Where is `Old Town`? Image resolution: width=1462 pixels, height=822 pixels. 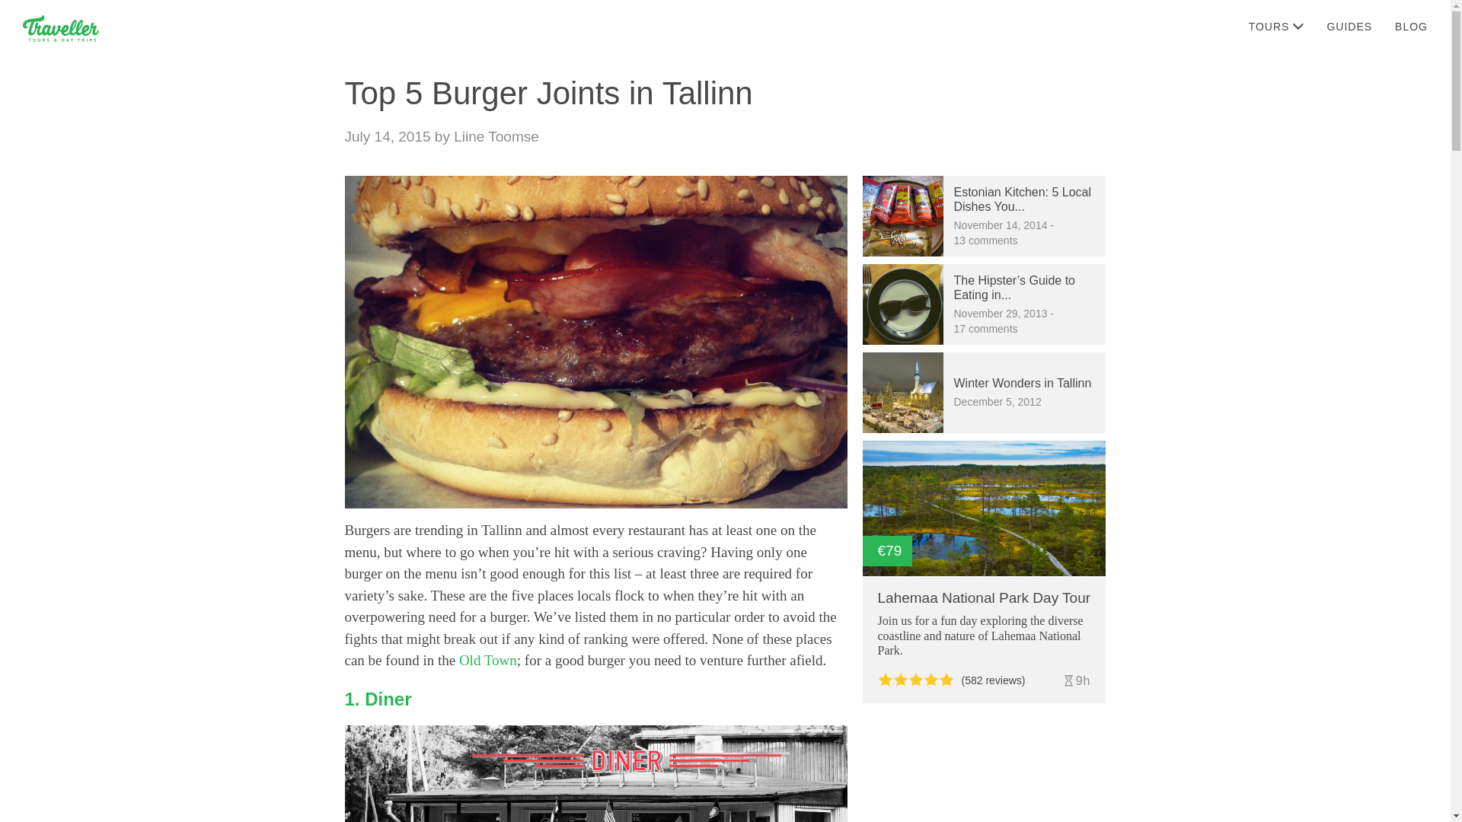
Old Town is located at coordinates (487, 661).